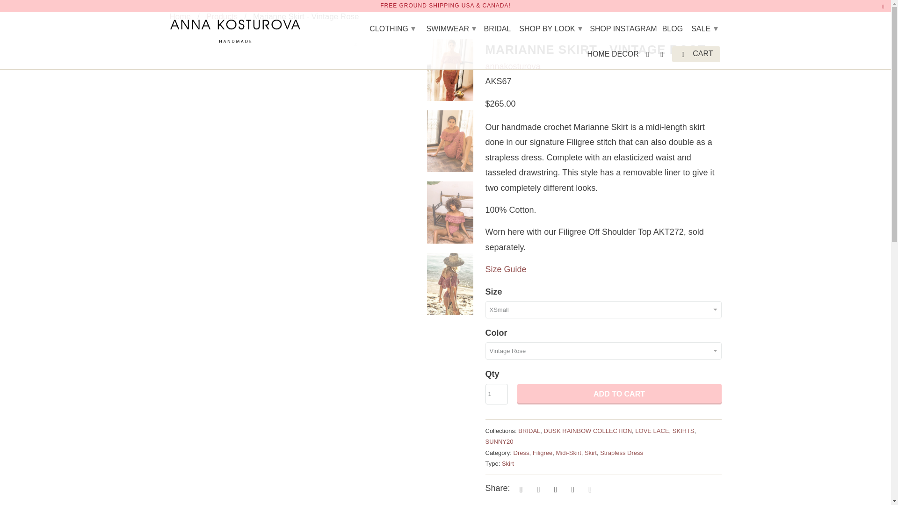 The height and width of the screenshot is (505, 898). I want to click on 1, so click(497, 394).